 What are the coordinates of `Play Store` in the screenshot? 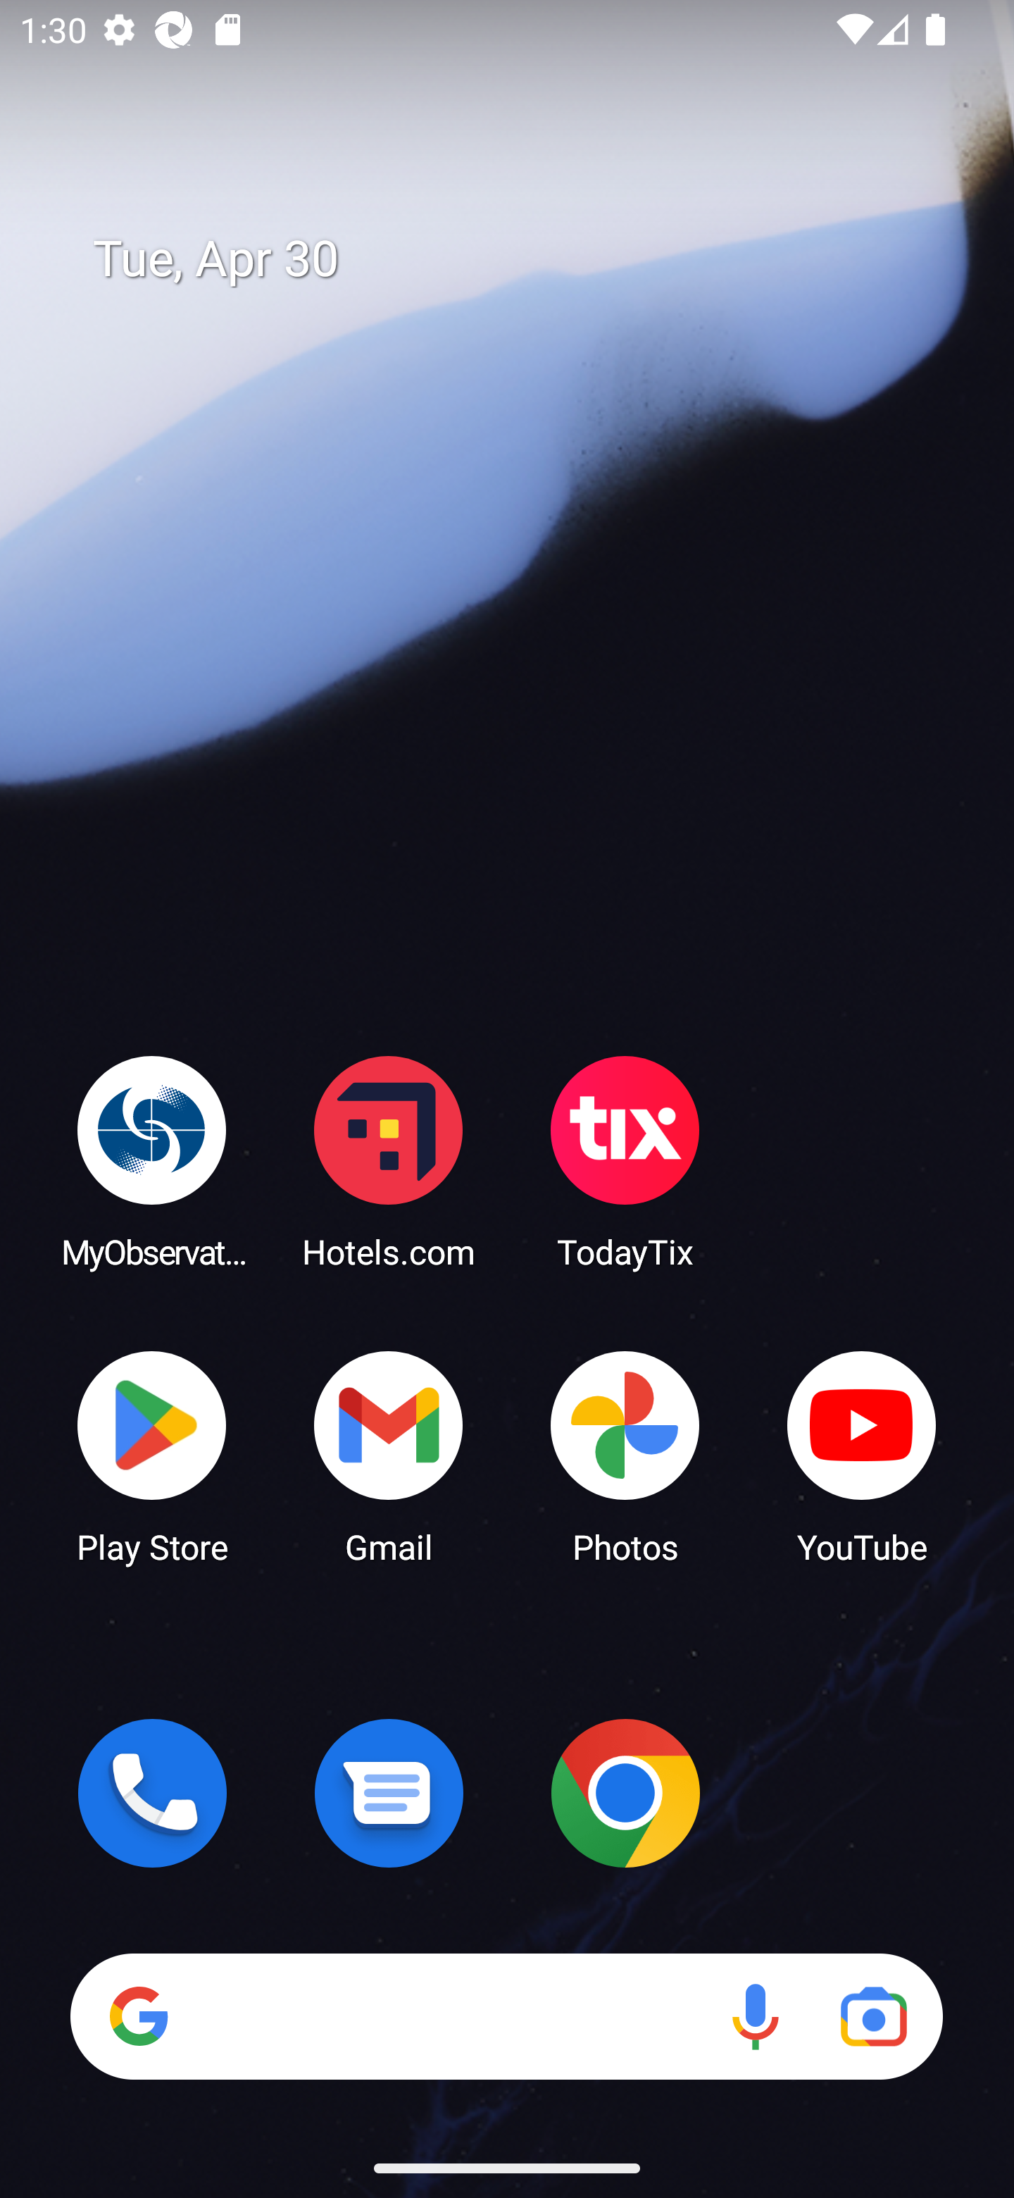 It's located at (152, 1455).